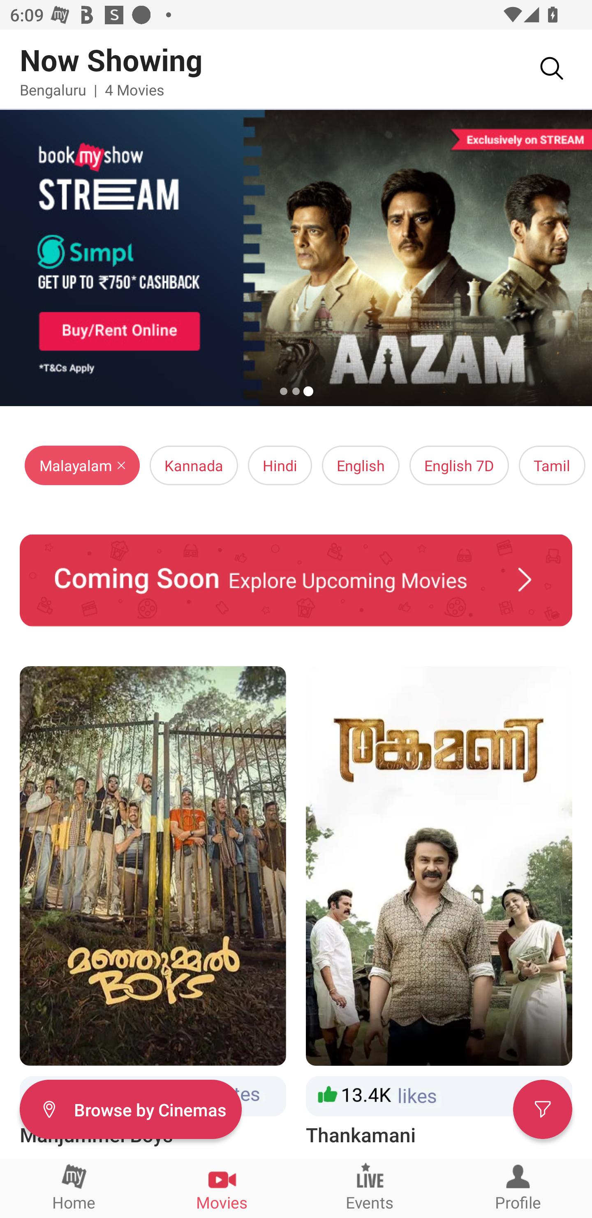  Describe the element at coordinates (370, 1188) in the screenshot. I see `Events` at that location.